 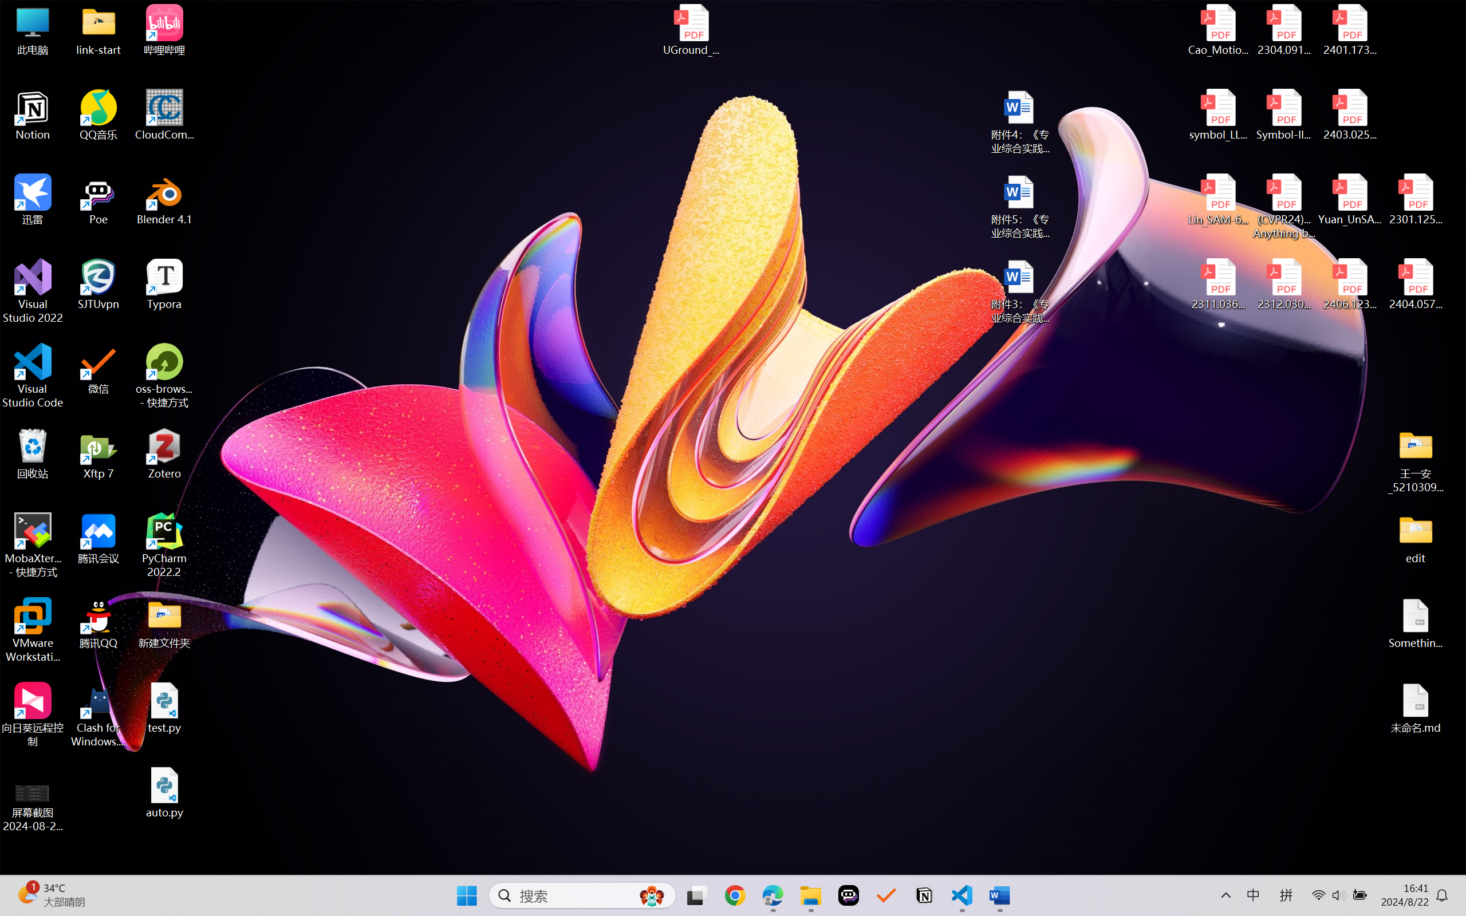 I want to click on edit, so click(x=1416, y=538).